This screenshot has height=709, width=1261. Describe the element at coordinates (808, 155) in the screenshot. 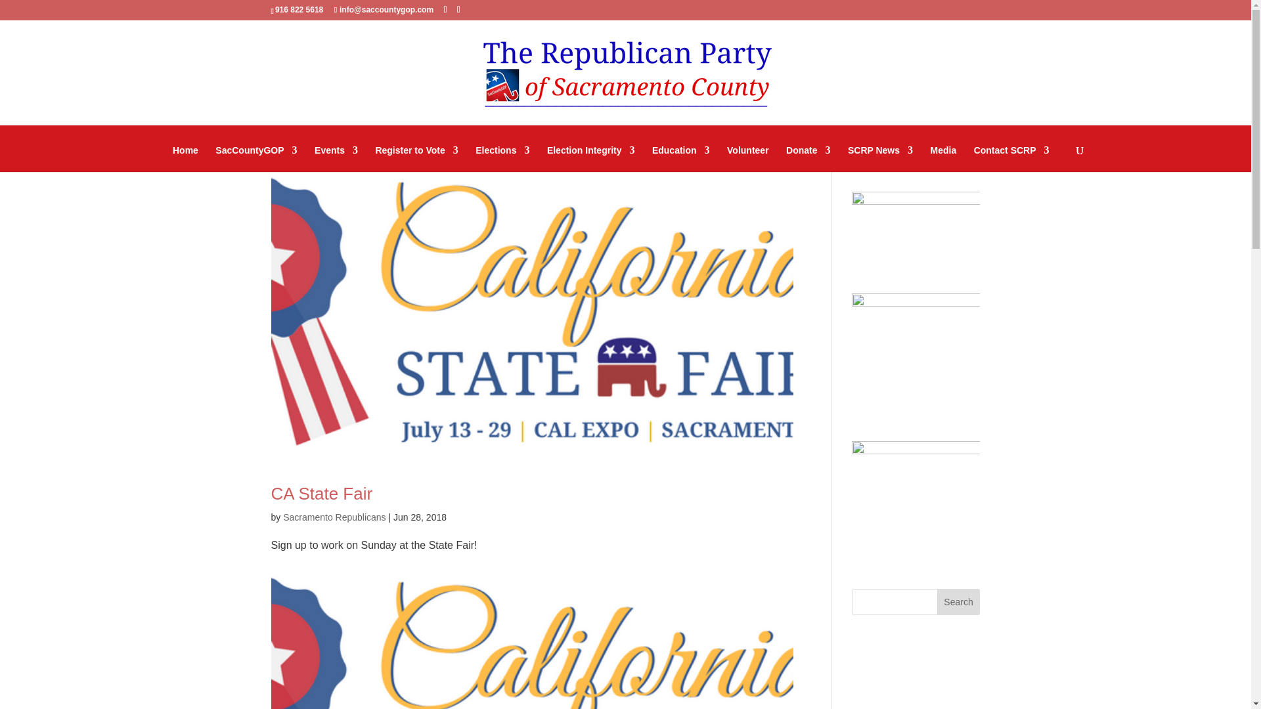

I see `Donate` at that location.